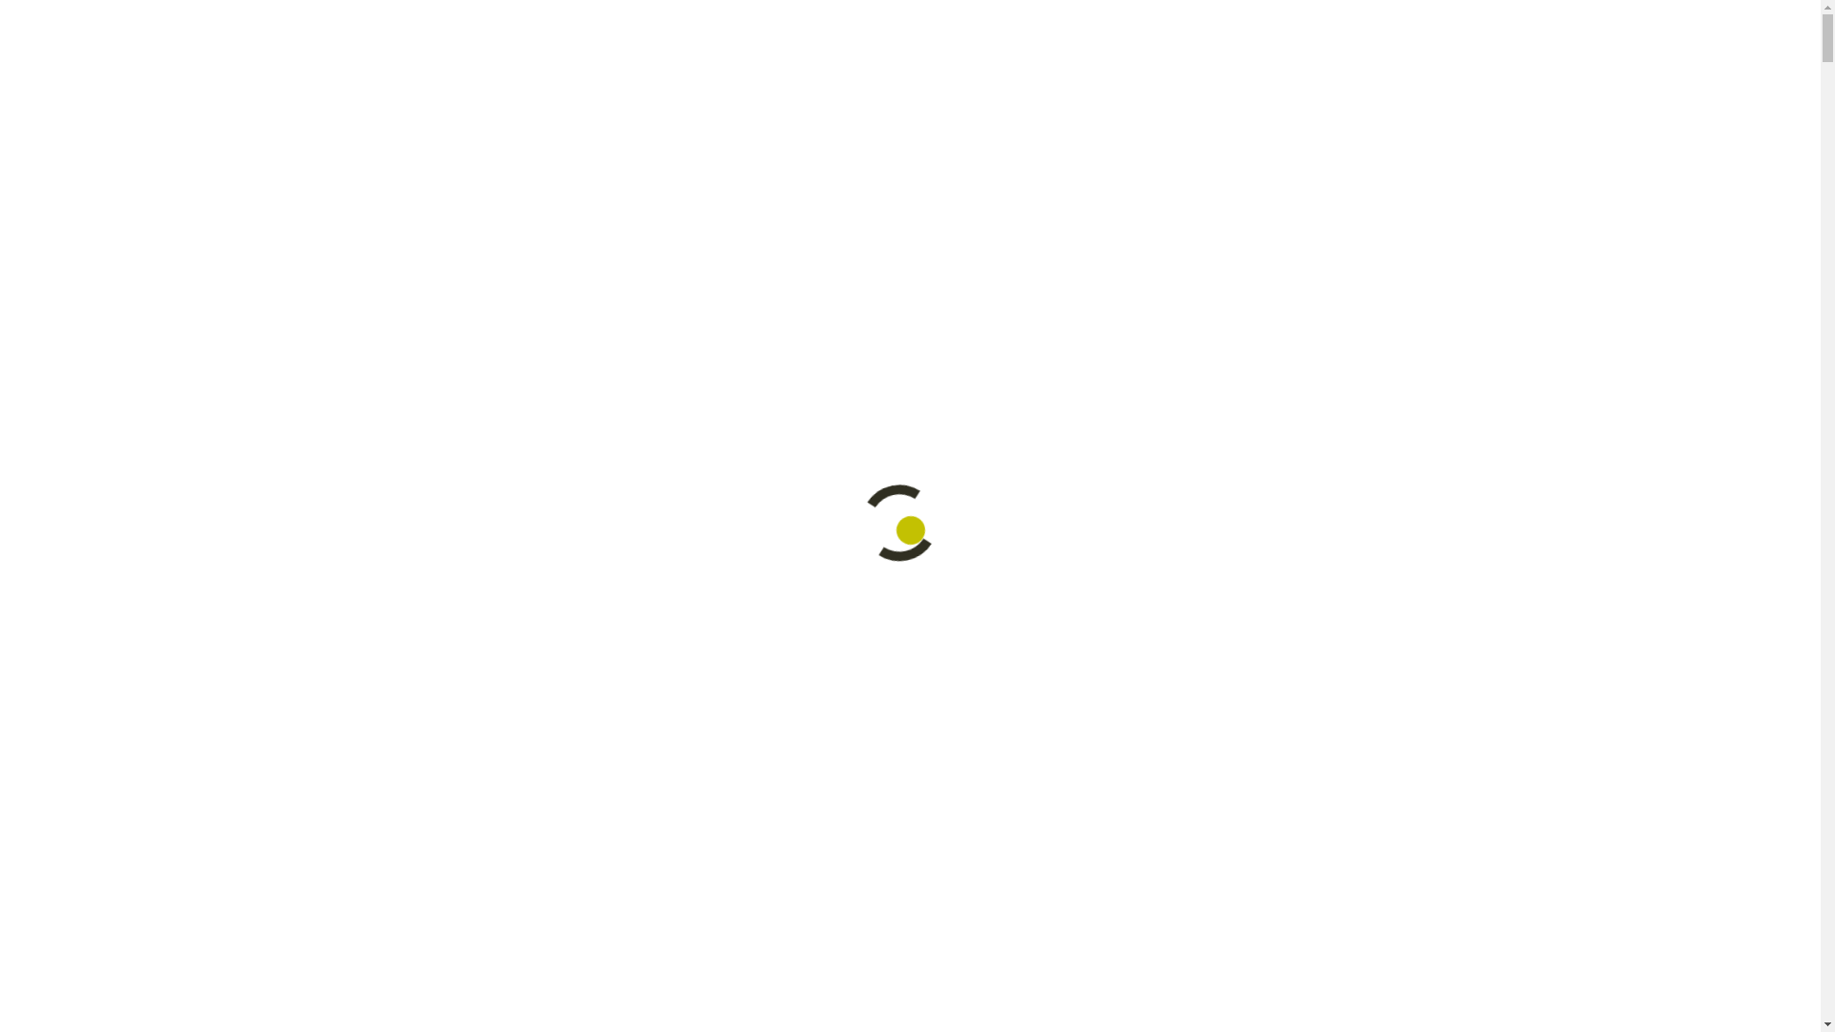  Describe the element at coordinates (929, 550) in the screenshot. I see `OUTLET` at that location.